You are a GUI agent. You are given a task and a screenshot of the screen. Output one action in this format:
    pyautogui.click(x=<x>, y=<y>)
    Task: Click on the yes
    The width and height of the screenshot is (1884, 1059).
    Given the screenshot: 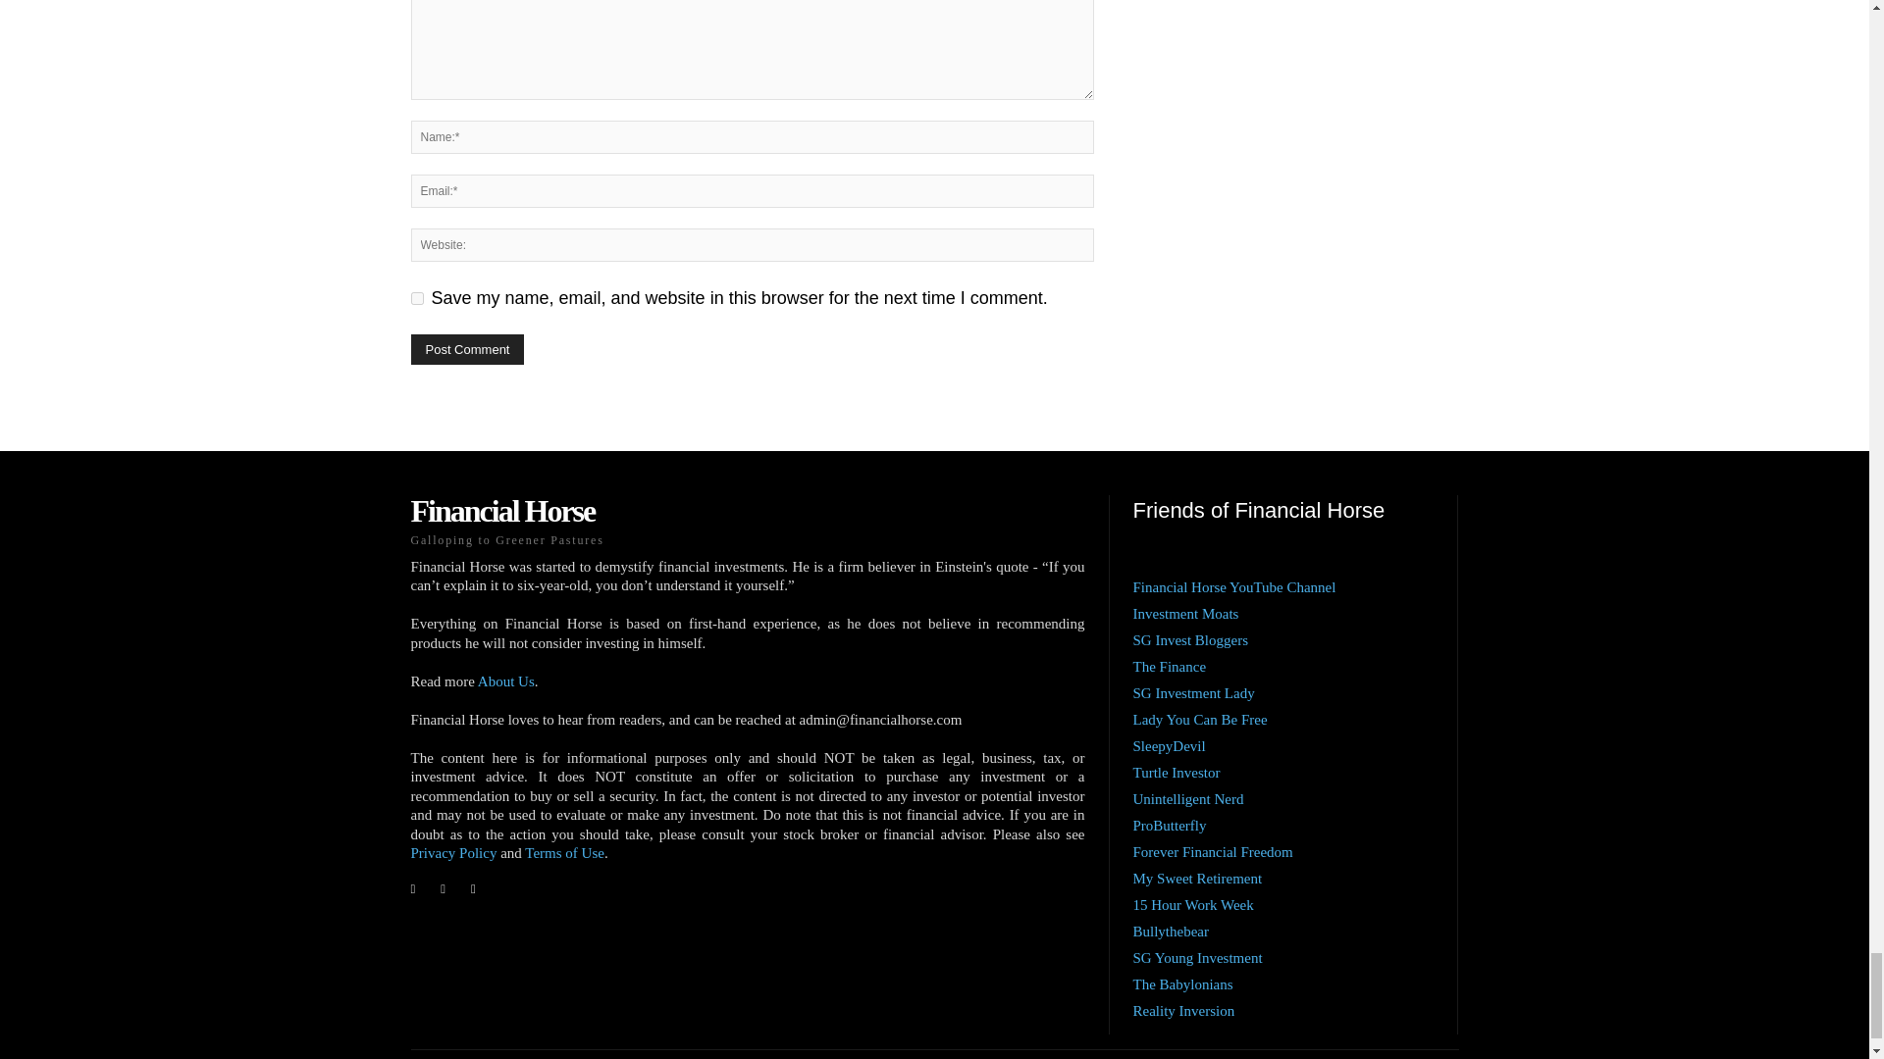 What is the action you would take?
    pyautogui.click(x=416, y=298)
    